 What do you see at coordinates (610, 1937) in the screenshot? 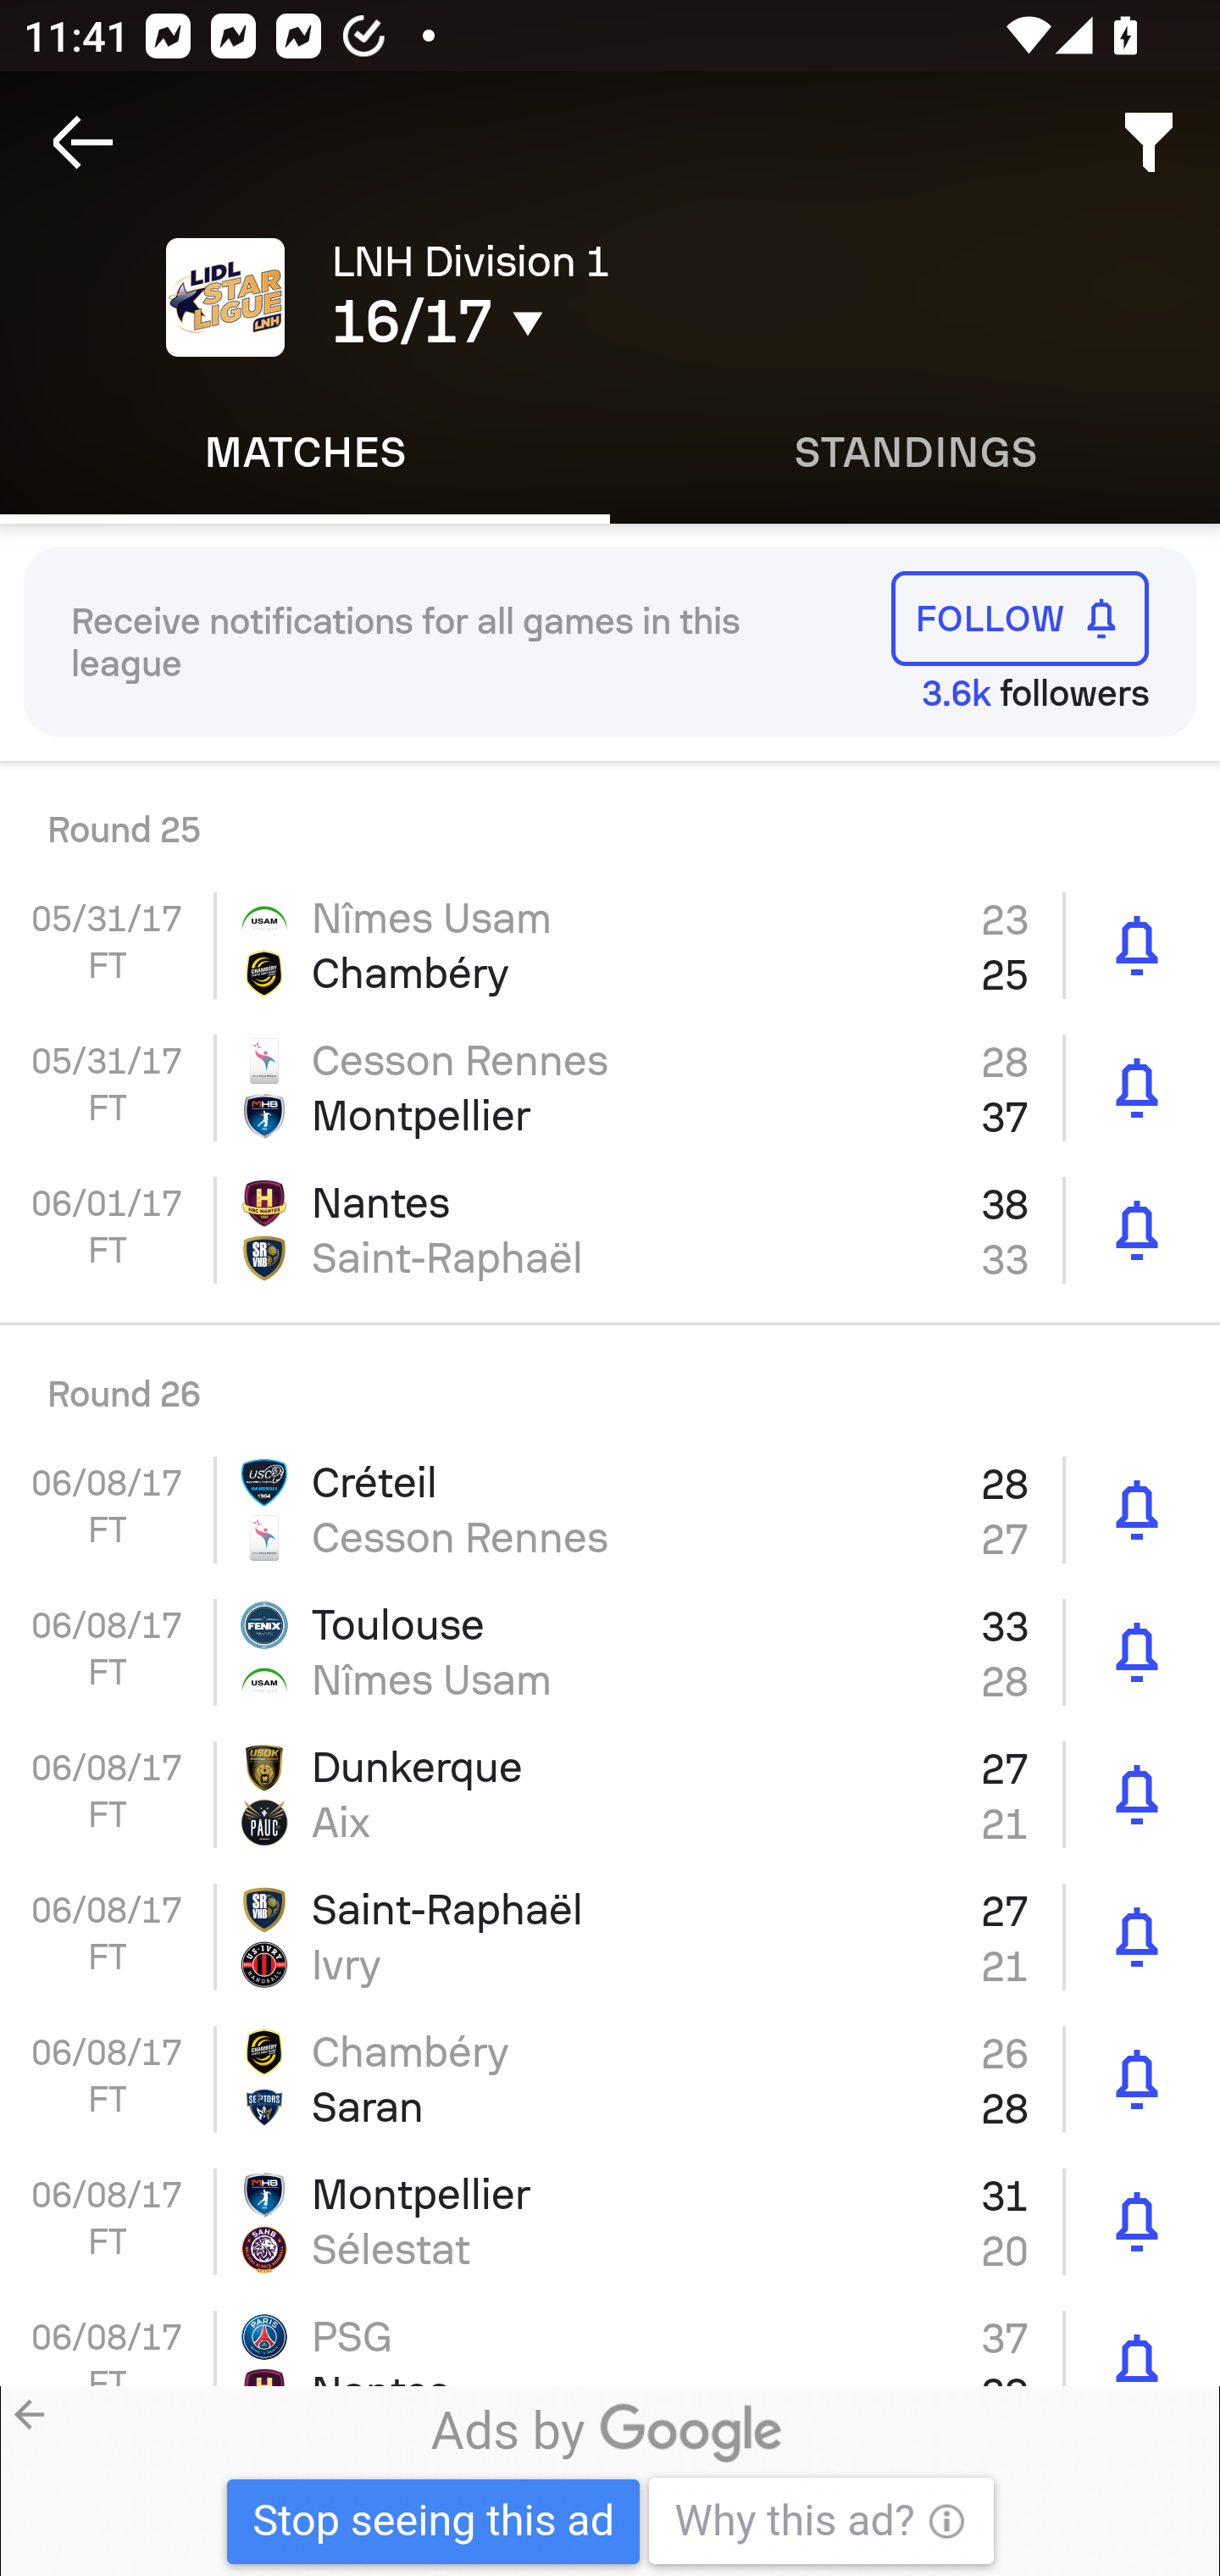
I see `06/08/17 FT Saint-Raphaël 27 Ivry 21` at bounding box center [610, 1937].